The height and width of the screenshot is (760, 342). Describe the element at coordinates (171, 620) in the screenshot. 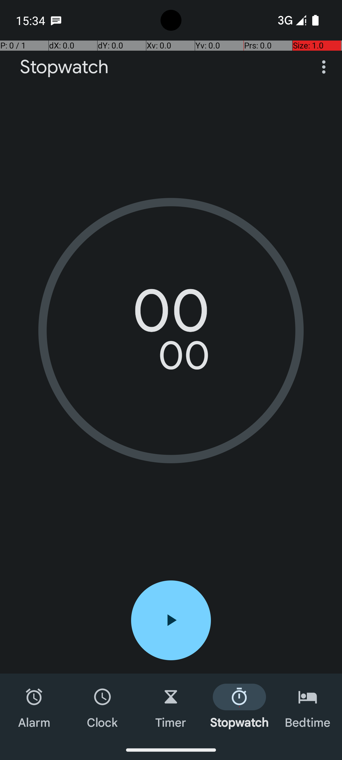

I see `Start` at that location.